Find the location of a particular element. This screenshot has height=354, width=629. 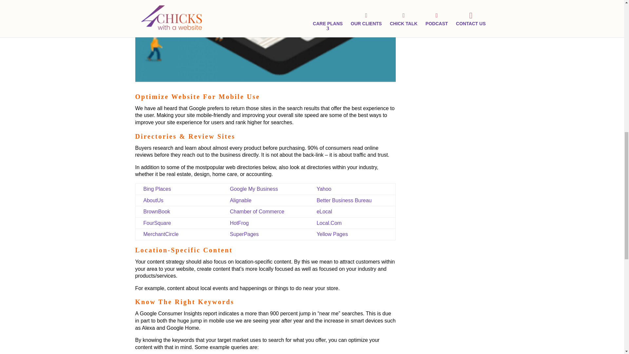

5 Local SEO Tips To Attract Customers is located at coordinates (265, 41).